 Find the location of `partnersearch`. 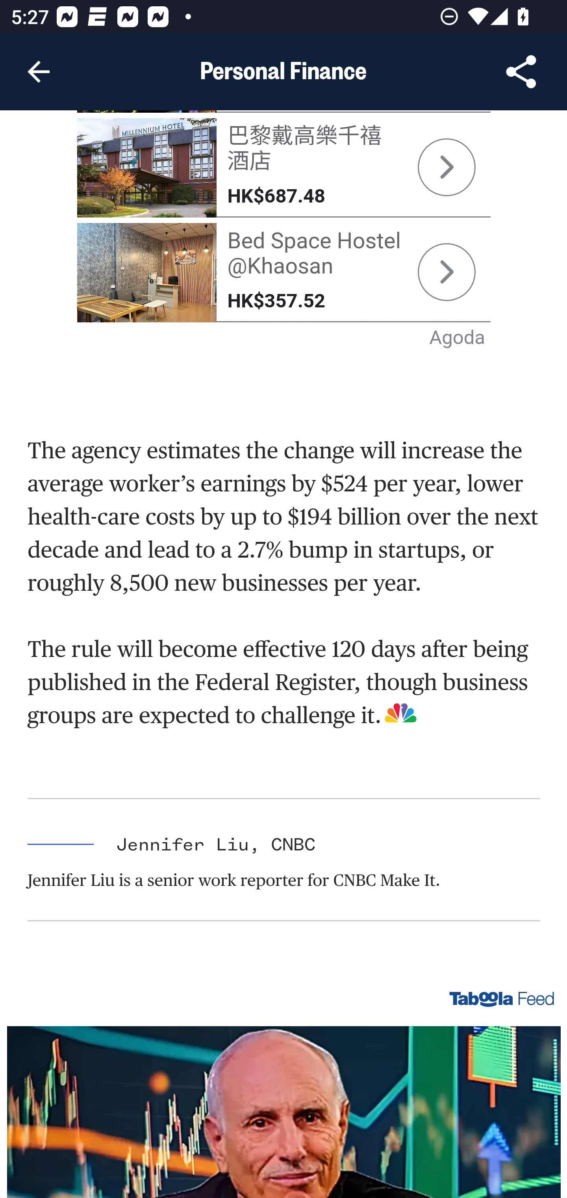

partnersearch is located at coordinates (447, 273).